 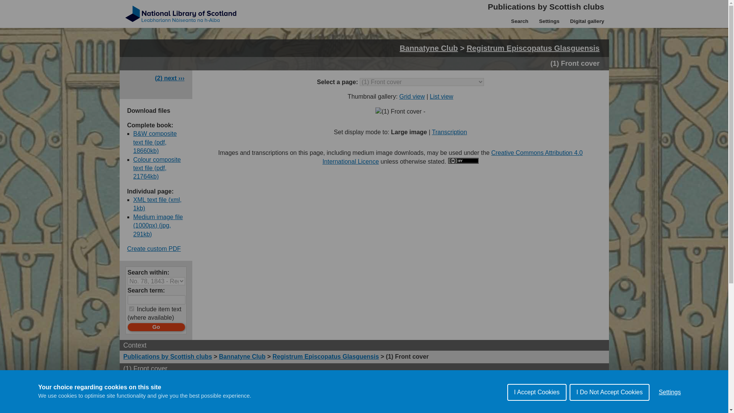 I want to click on Go, so click(x=156, y=327).